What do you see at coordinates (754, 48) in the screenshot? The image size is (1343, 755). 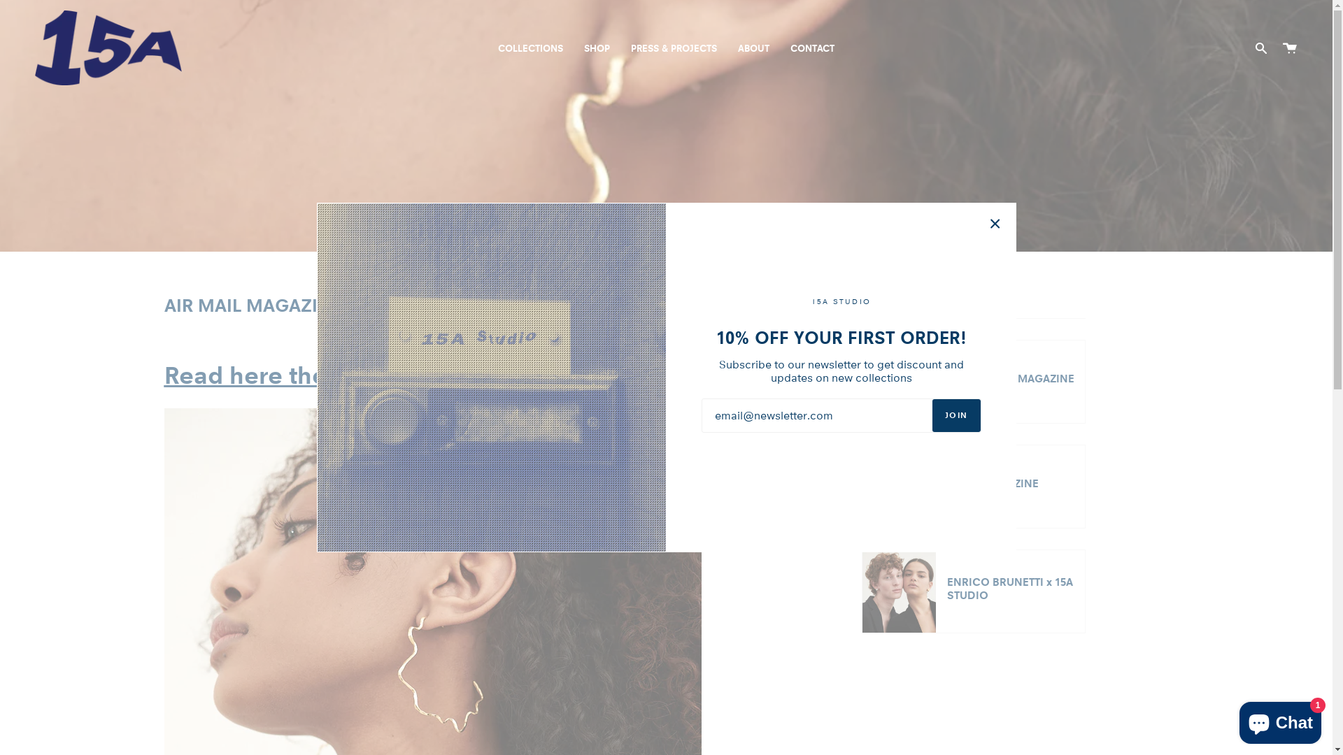 I see `ABOUT` at bounding box center [754, 48].